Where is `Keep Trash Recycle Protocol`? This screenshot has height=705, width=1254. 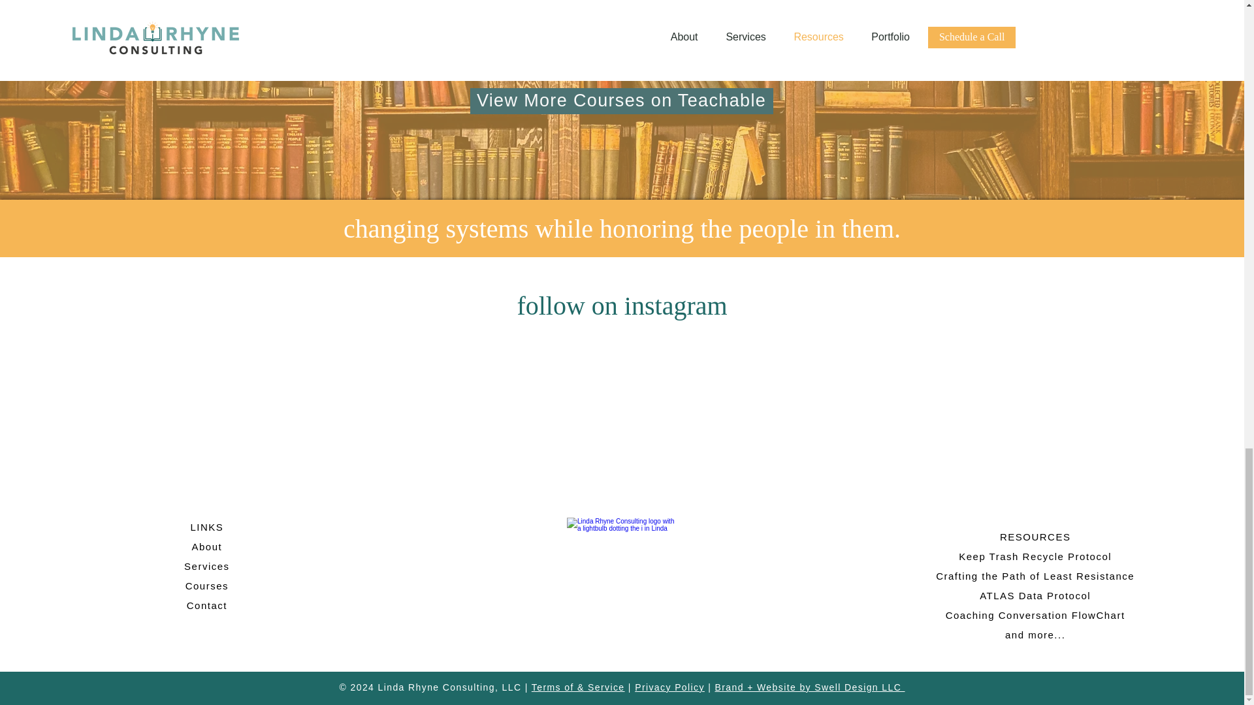
Keep Trash Recycle Protocol is located at coordinates (1035, 556).